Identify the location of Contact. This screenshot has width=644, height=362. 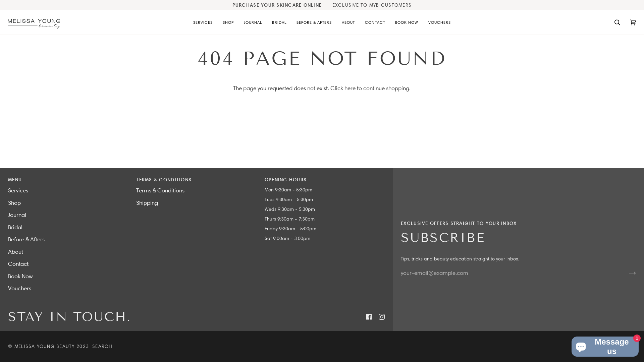
(18, 264).